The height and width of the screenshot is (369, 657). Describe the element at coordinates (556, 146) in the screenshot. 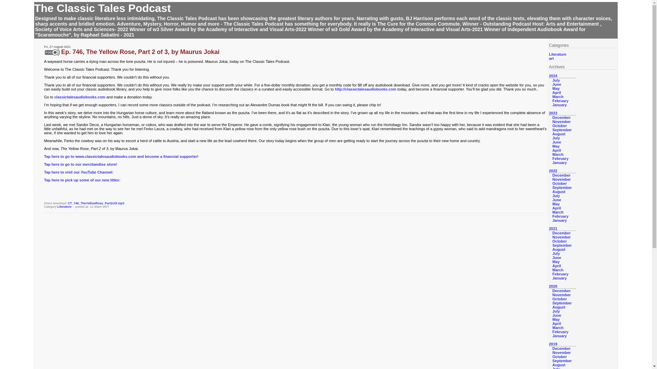

I see `May` at that location.